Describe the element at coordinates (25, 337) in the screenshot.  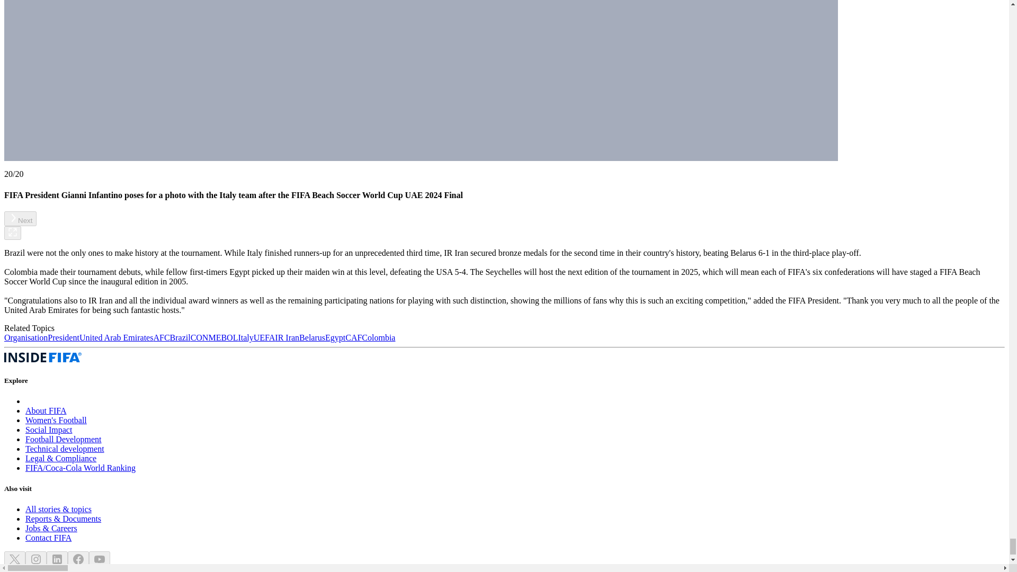
I see `Organisation` at that location.